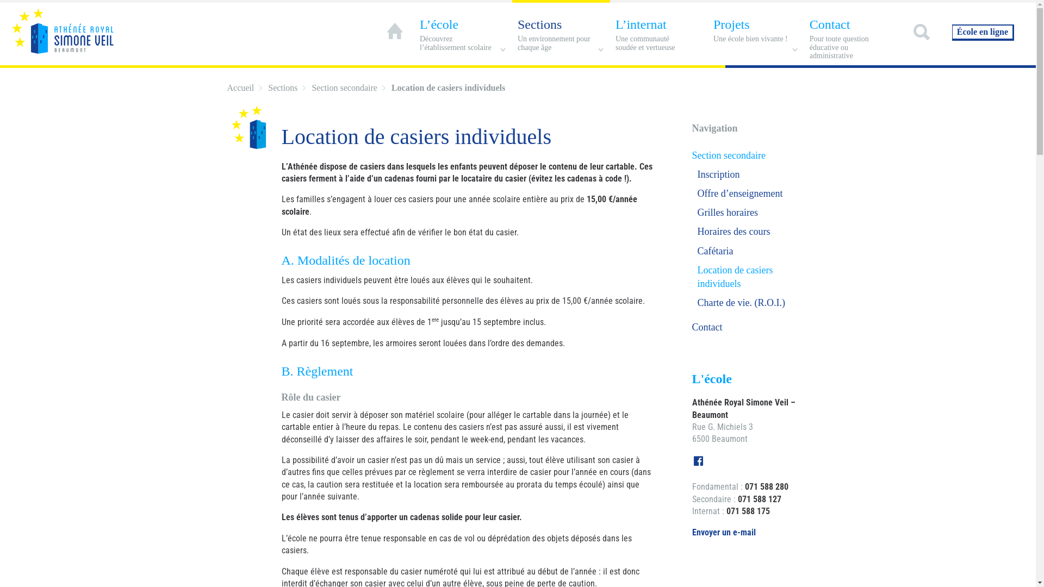  I want to click on Accueil, so click(395, 33).